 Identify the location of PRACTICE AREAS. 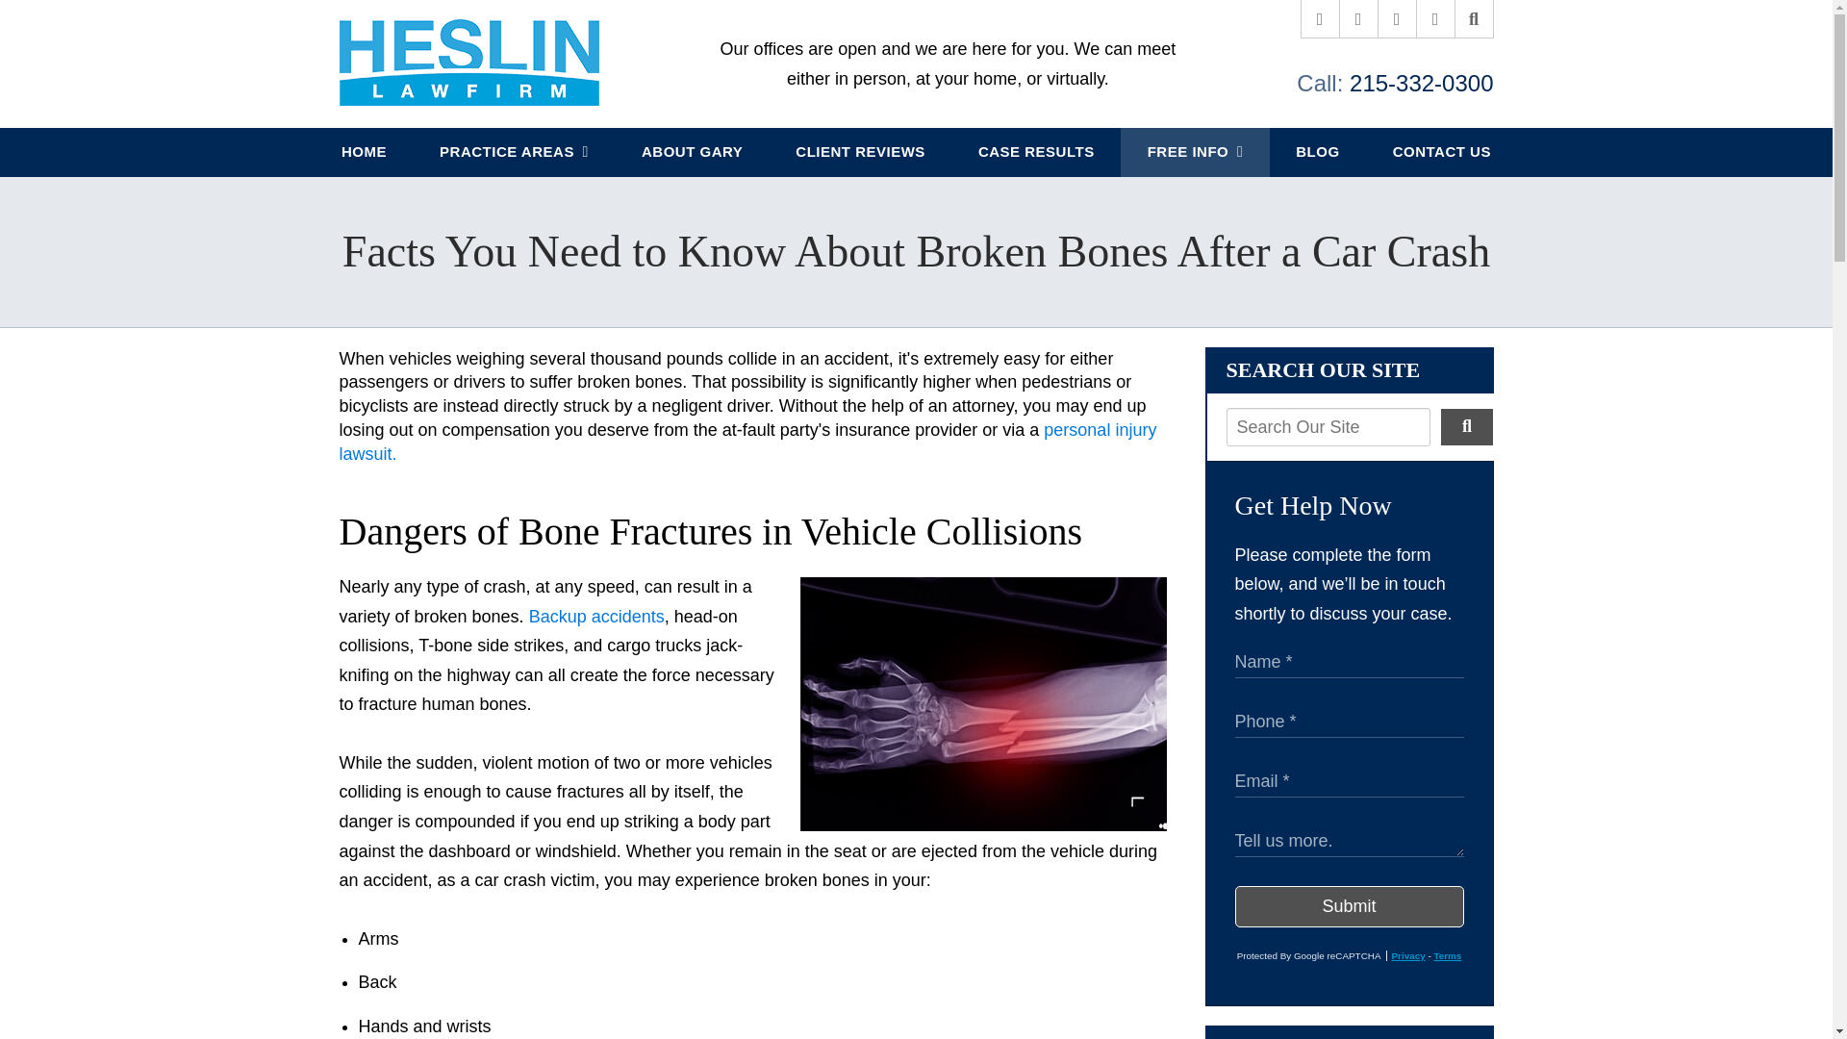
(514, 152).